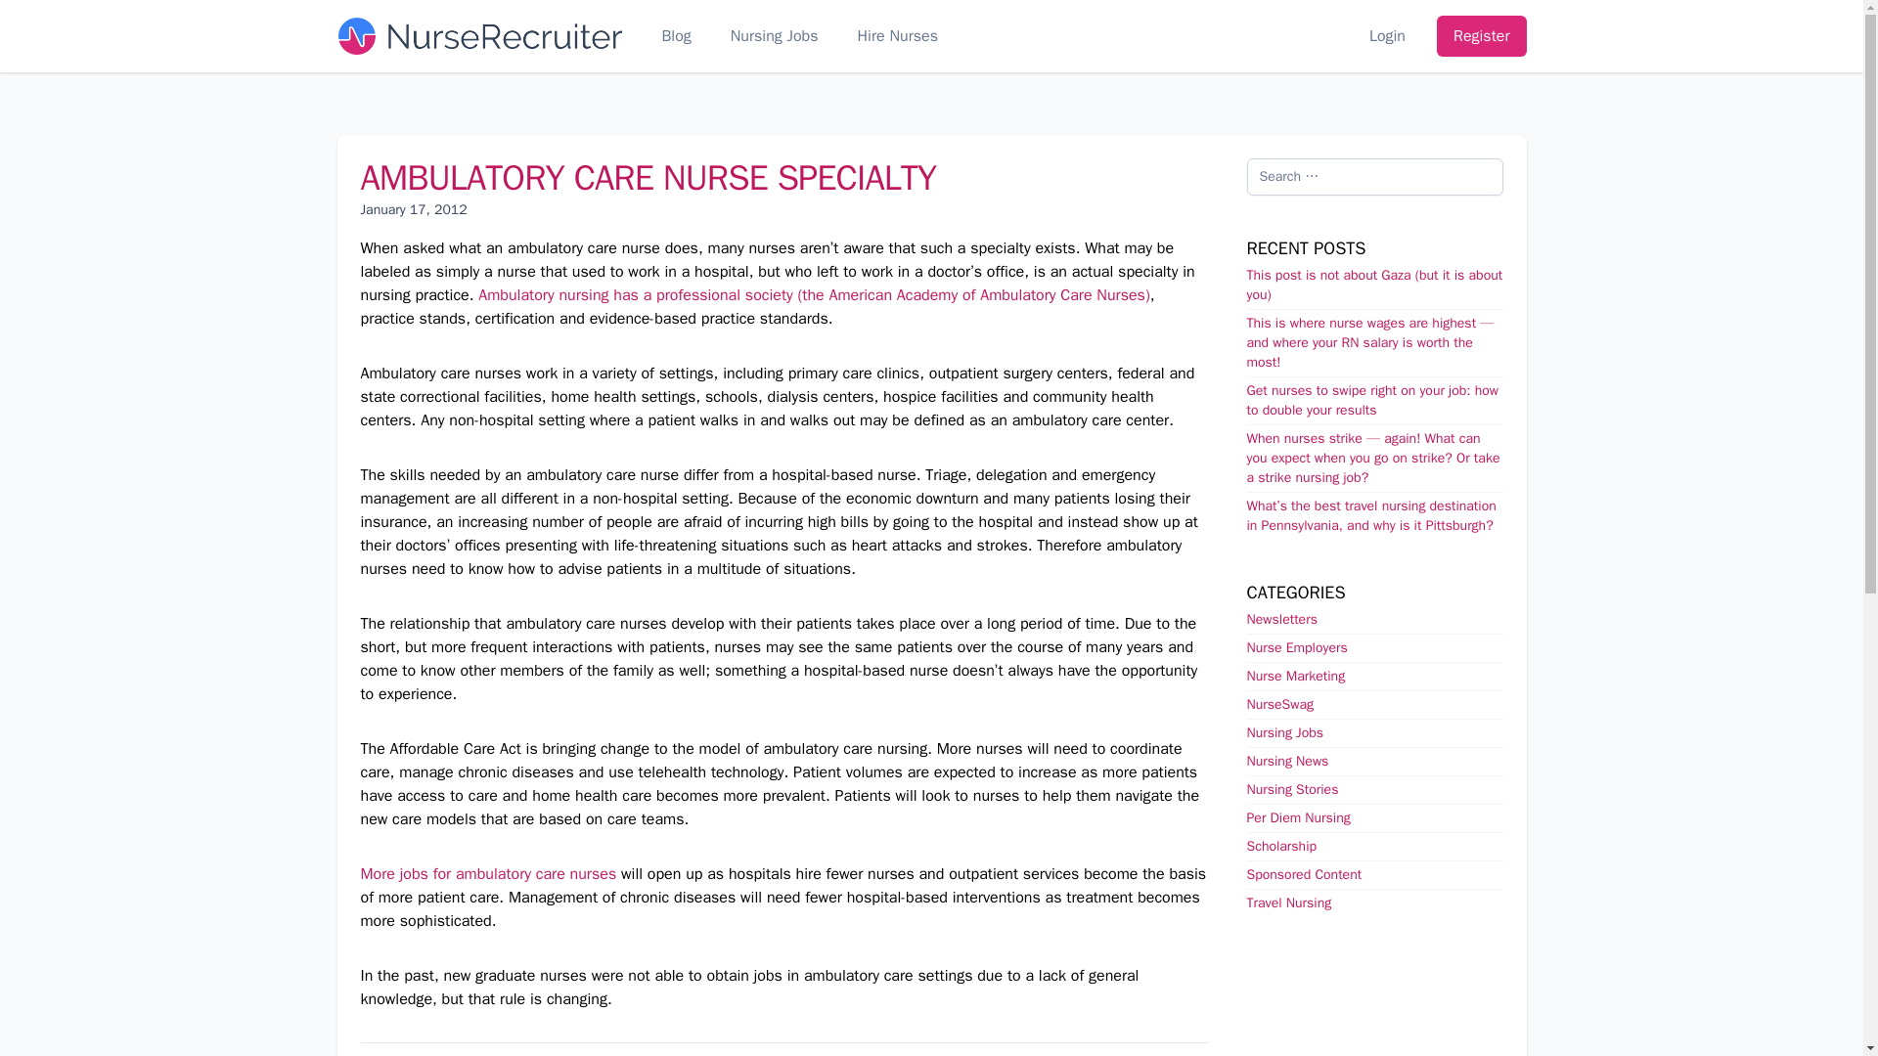 The height and width of the screenshot is (1056, 1878). I want to click on NurseSwag, so click(1279, 704).